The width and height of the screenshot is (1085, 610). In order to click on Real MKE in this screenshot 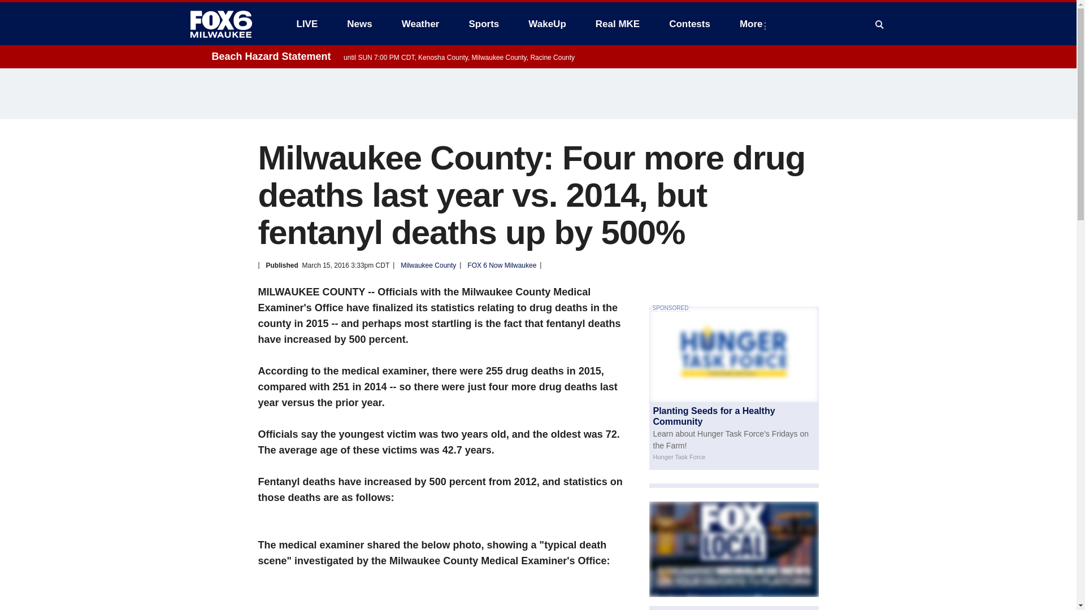, I will do `click(618, 24)`.